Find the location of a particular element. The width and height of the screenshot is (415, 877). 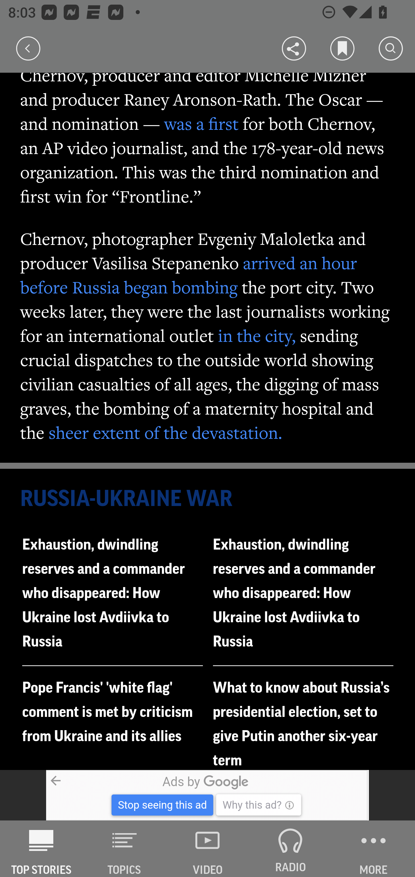

was a first is located at coordinates (201, 123).